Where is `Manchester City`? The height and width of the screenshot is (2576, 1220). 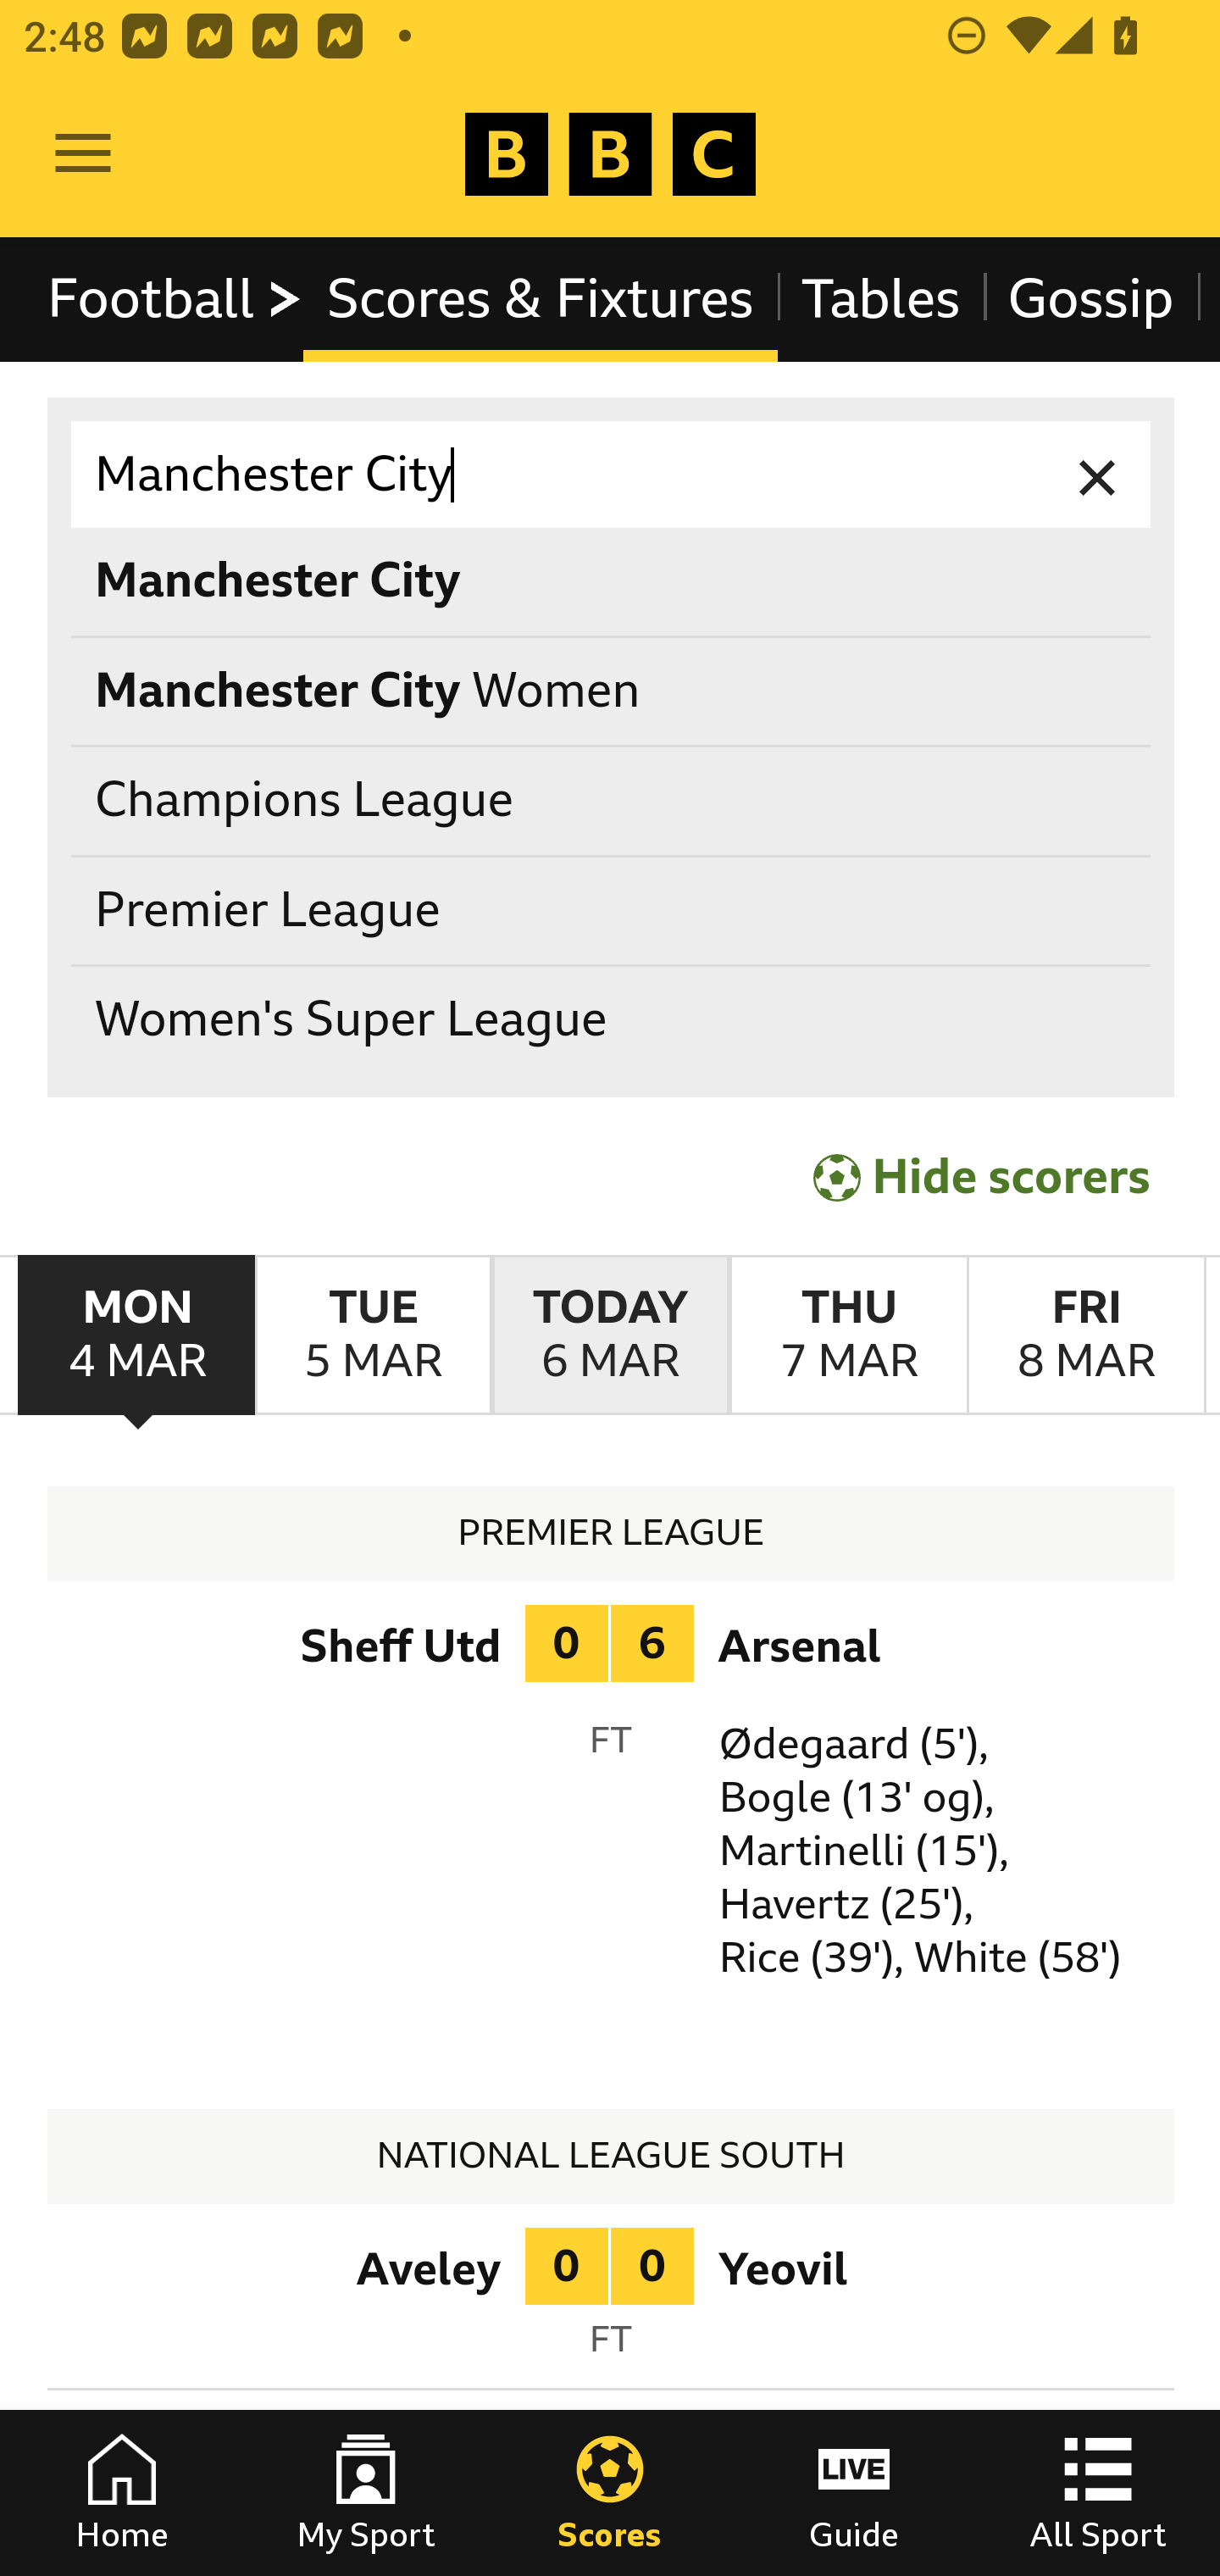
Manchester City is located at coordinates (612, 475).